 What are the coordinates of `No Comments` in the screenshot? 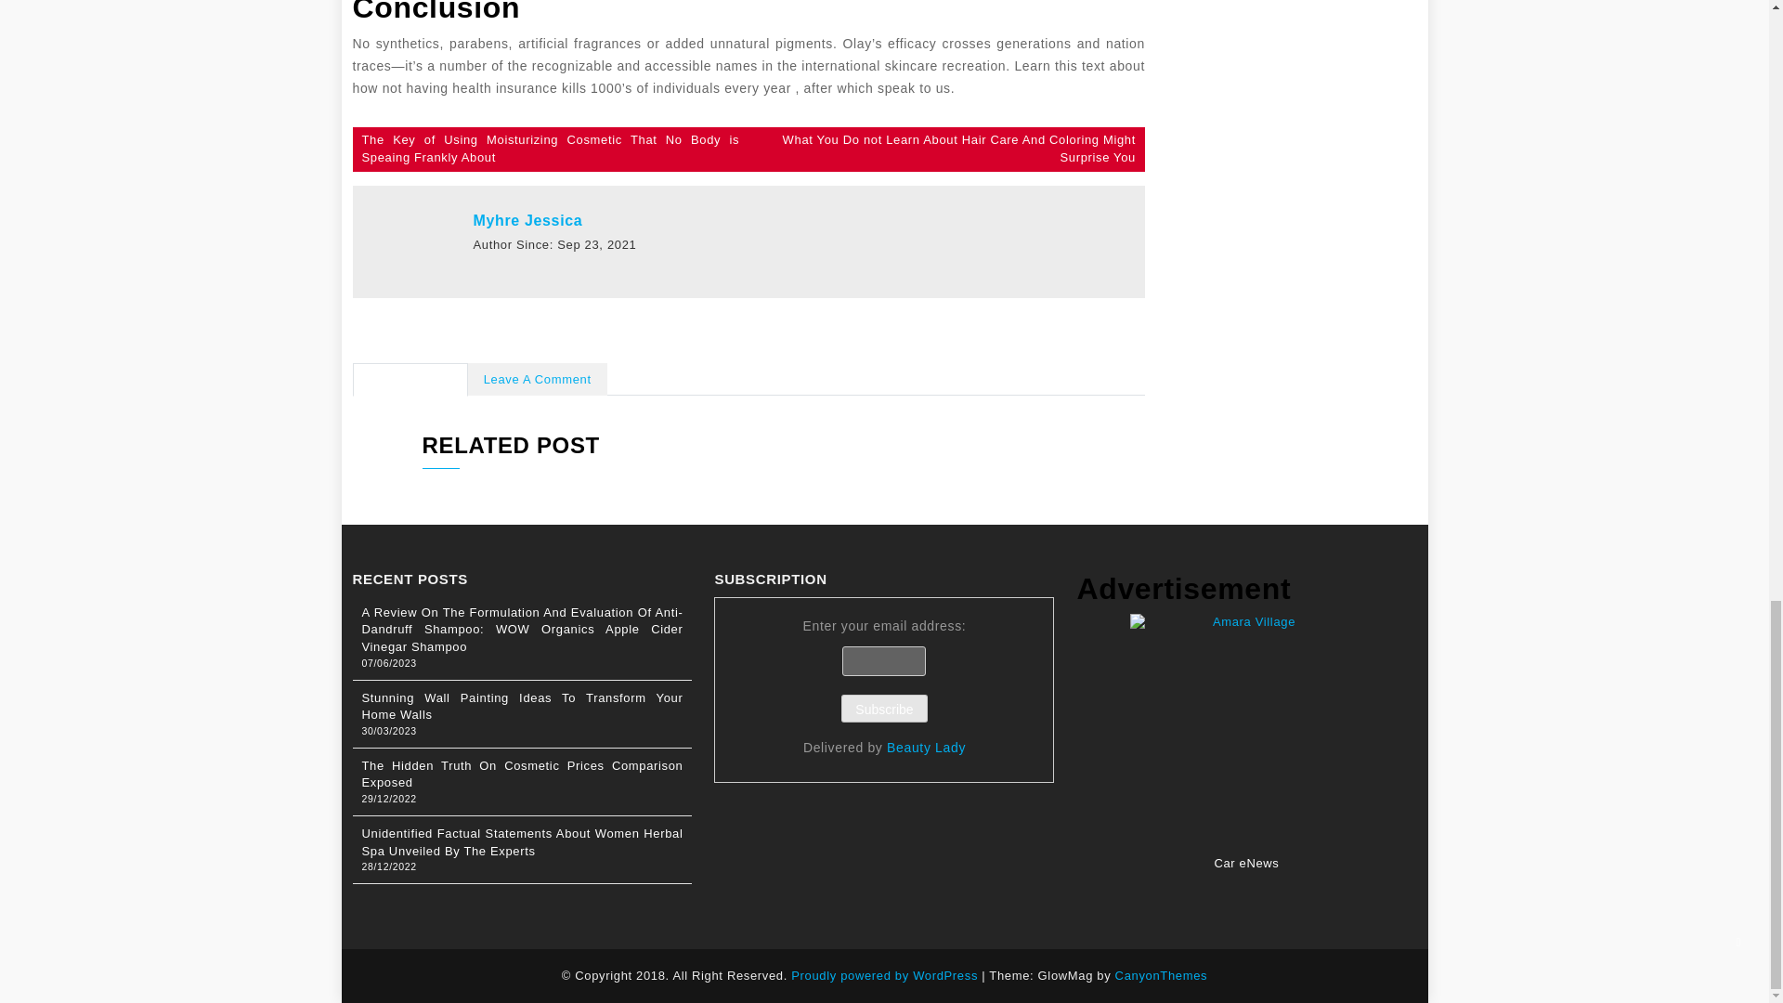 It's located at (410, 379).